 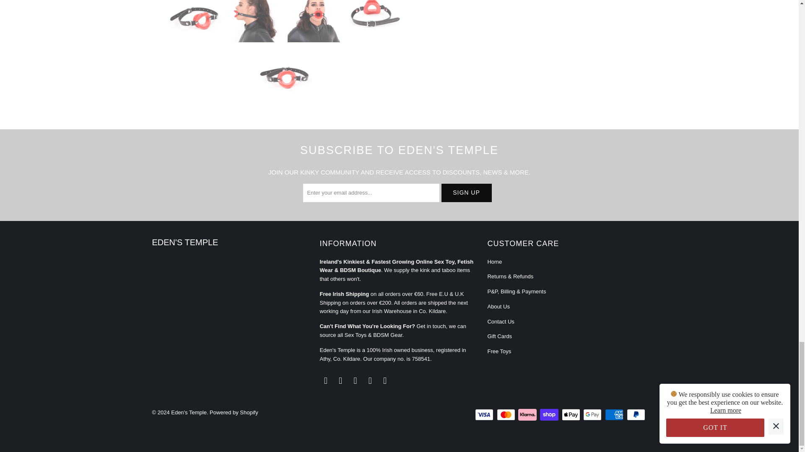 What do you see at coordinates (615, 414) in the screenshot?
I see `American Express` at bounding box center [615, 414].